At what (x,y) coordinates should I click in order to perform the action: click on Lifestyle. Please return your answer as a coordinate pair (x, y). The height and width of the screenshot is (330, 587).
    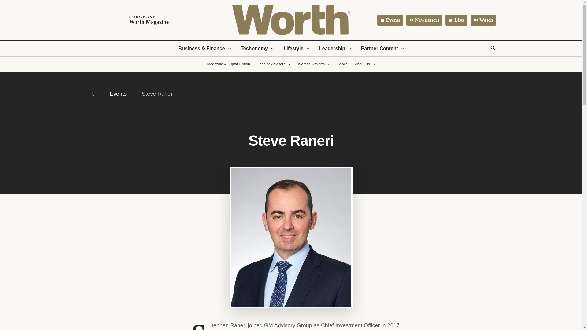
    Looking at the image, I should click on (296, 48).